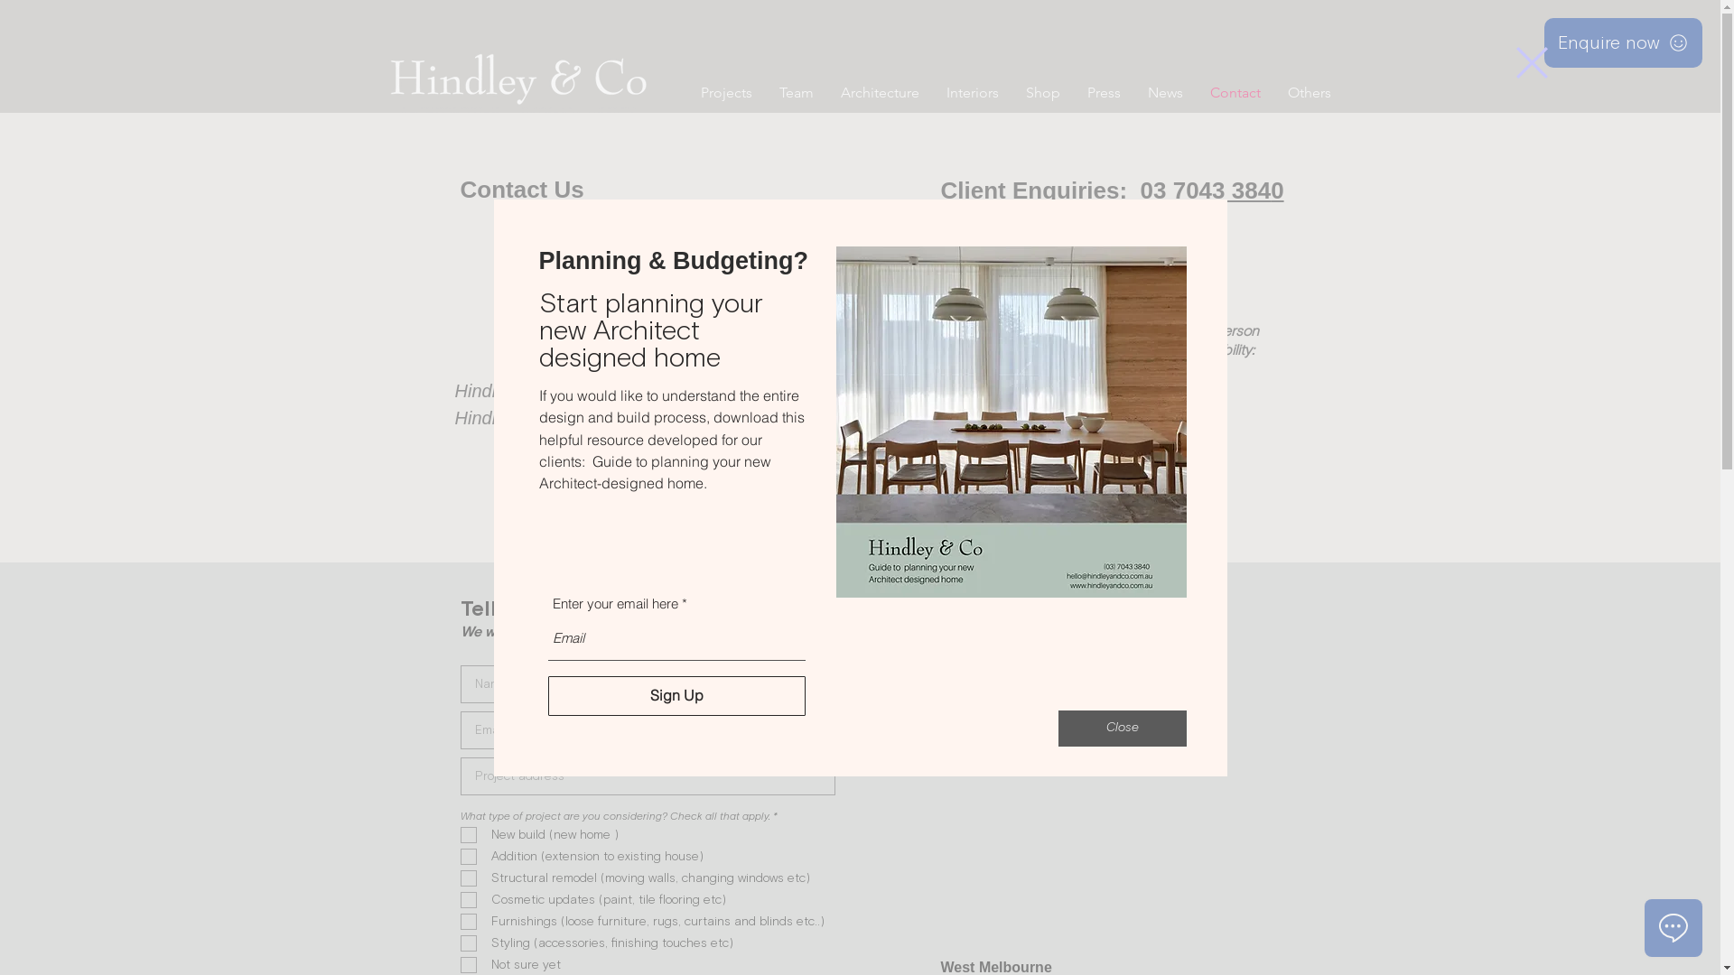  Describe the element at coordinates (522, 190) in the screenshot. I see `Contact Us` at that location.